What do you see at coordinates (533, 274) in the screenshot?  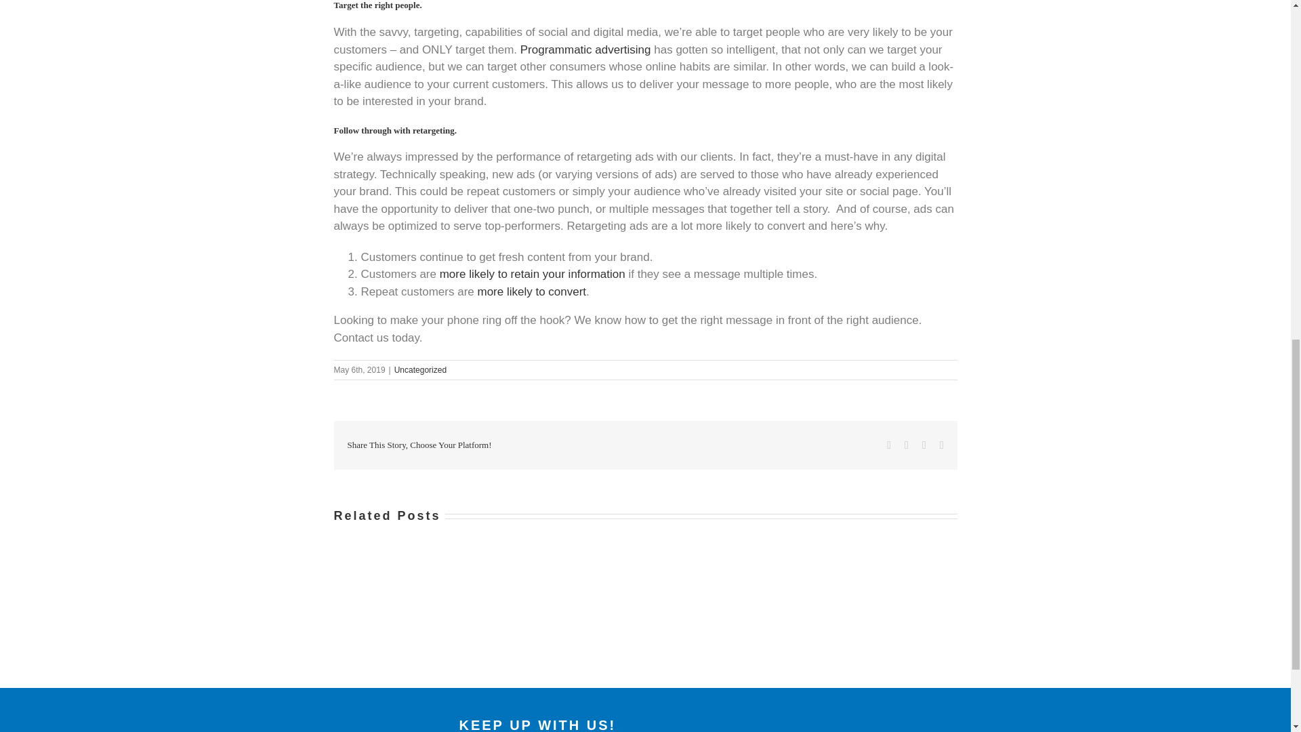 I see `more likely to retain your information` at bounding box center [533, 274].